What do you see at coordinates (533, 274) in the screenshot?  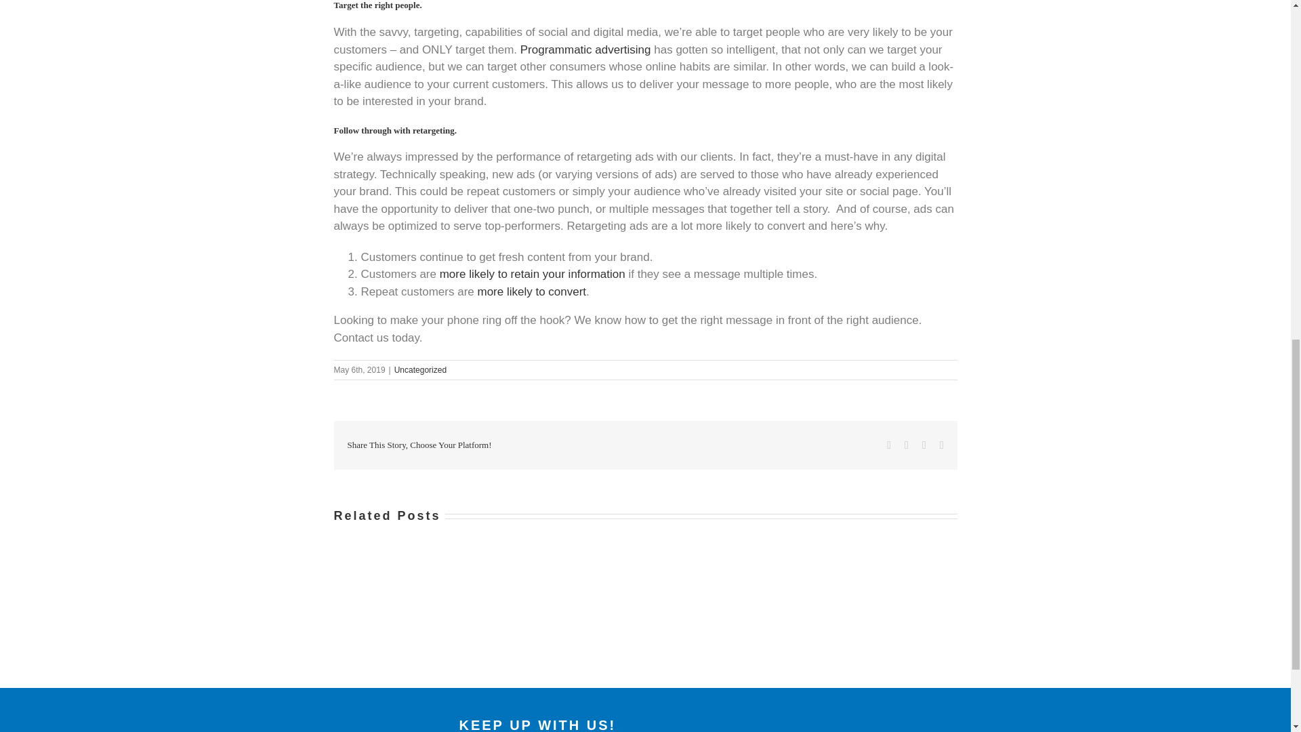 I see `more likely to retain your information` at bounding box center [533, 274].